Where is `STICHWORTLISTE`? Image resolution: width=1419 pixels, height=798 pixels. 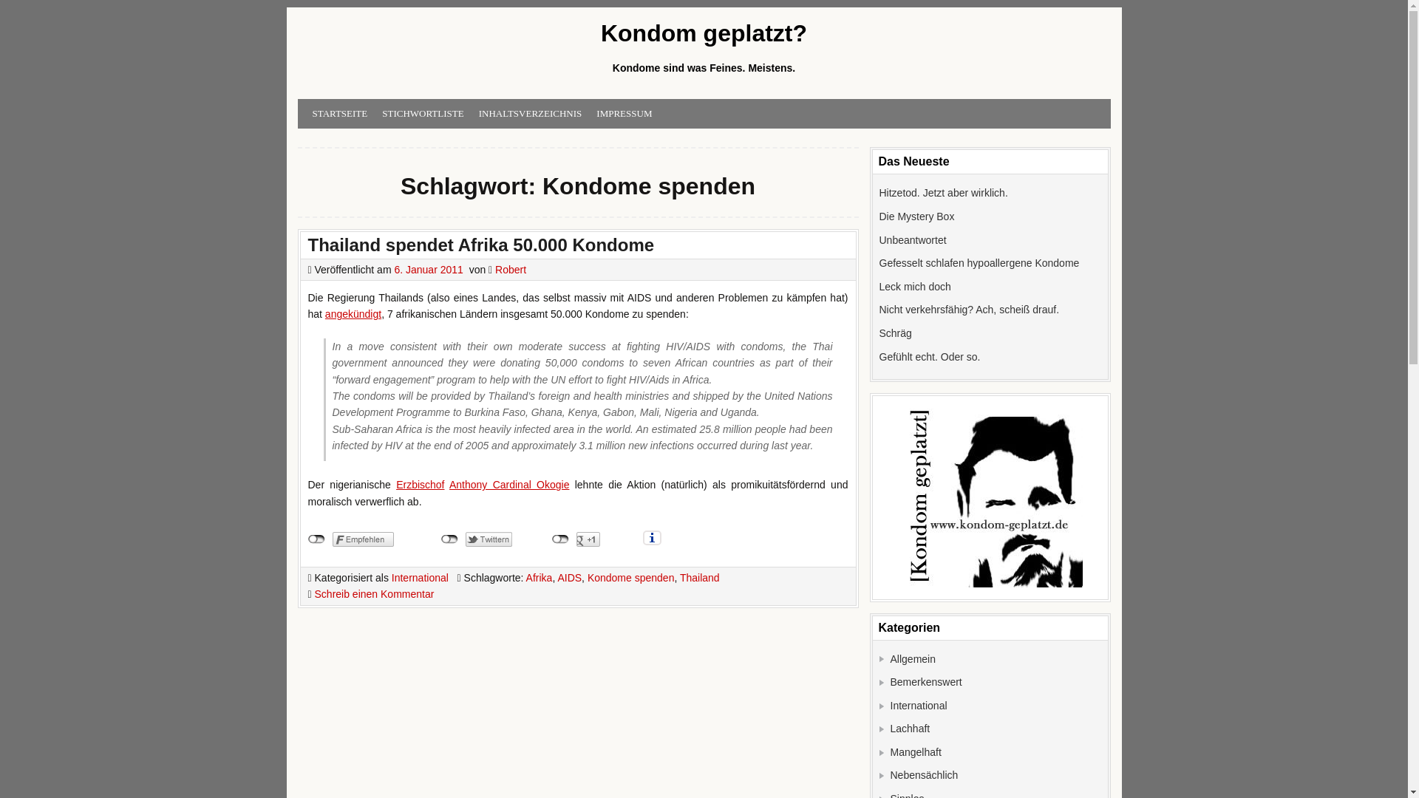
STICHWORTLISTE is located at coordinates (423, 114).